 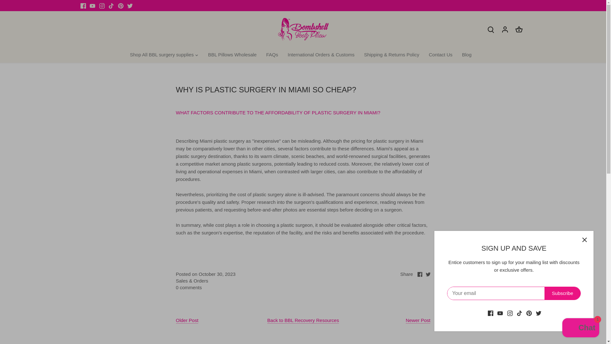 What do you see at coordinates (580, 328) in the screenshot?
I see `Shopify online store chat` at bounding box center [580, 328].